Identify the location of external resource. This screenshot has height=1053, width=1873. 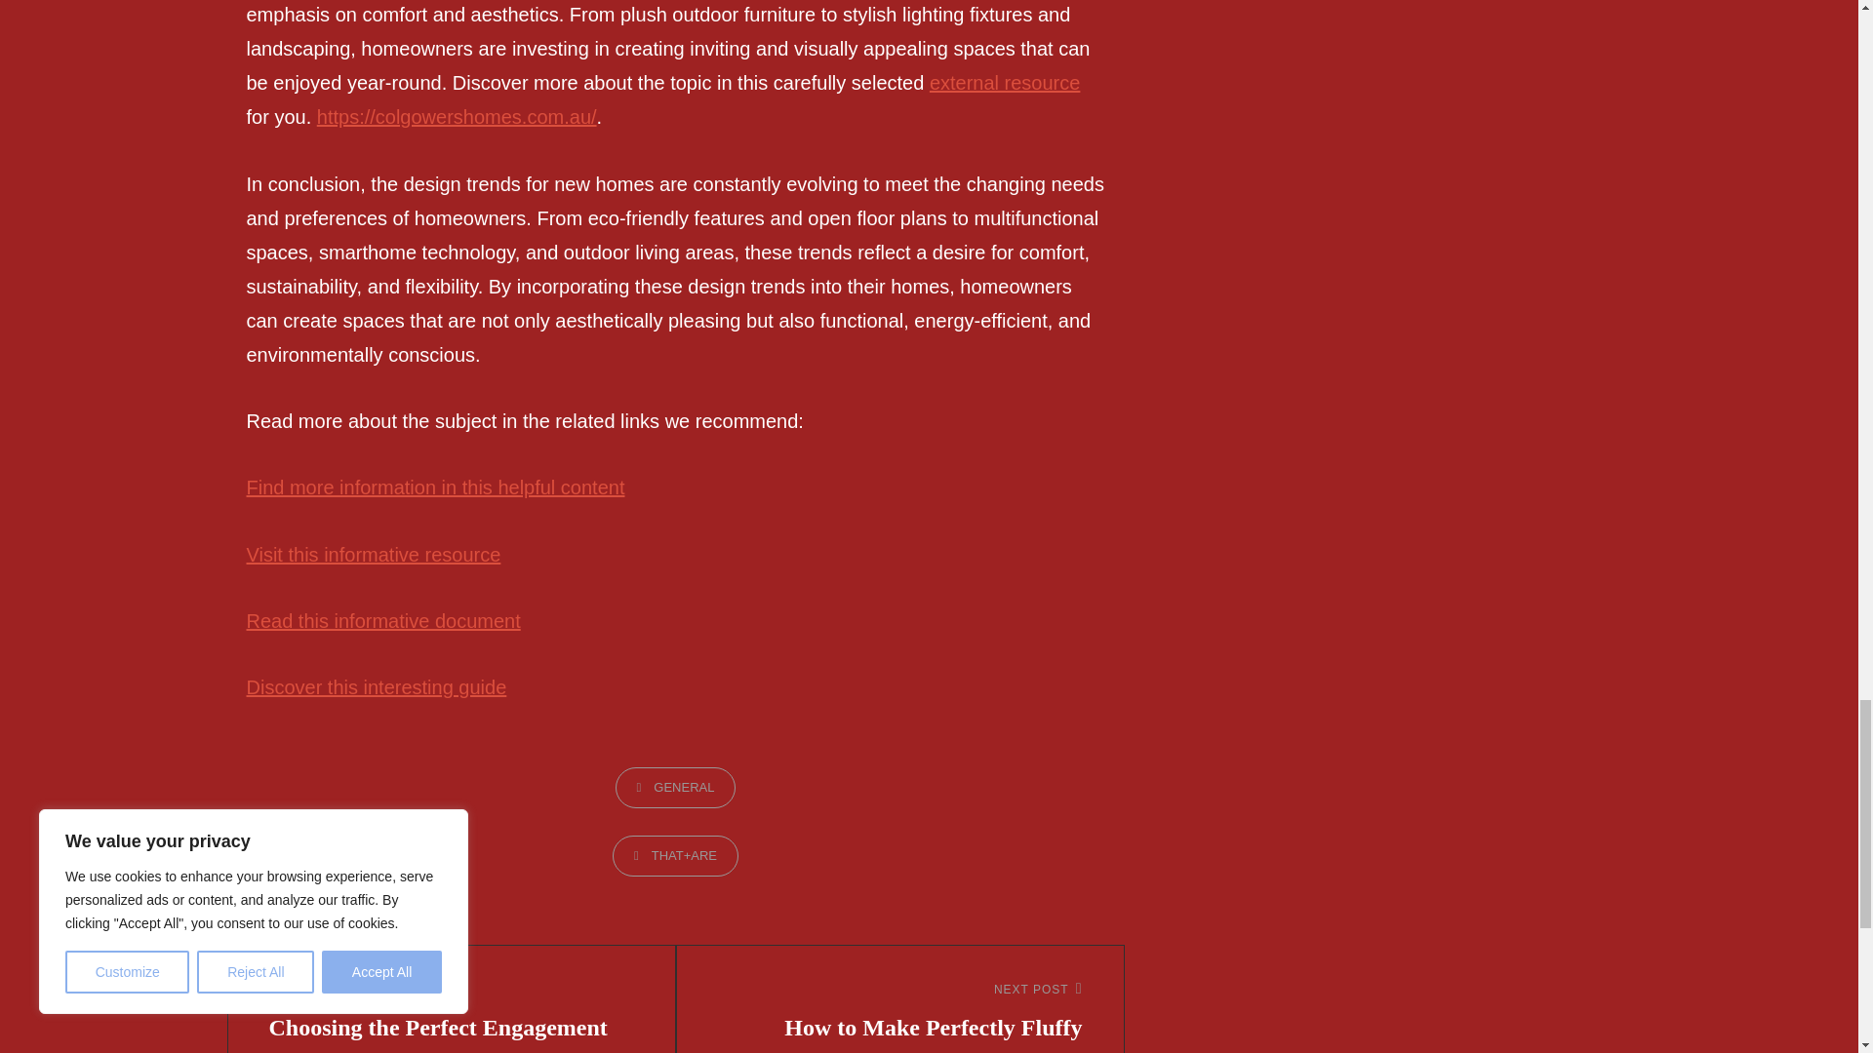
(1005, 83).